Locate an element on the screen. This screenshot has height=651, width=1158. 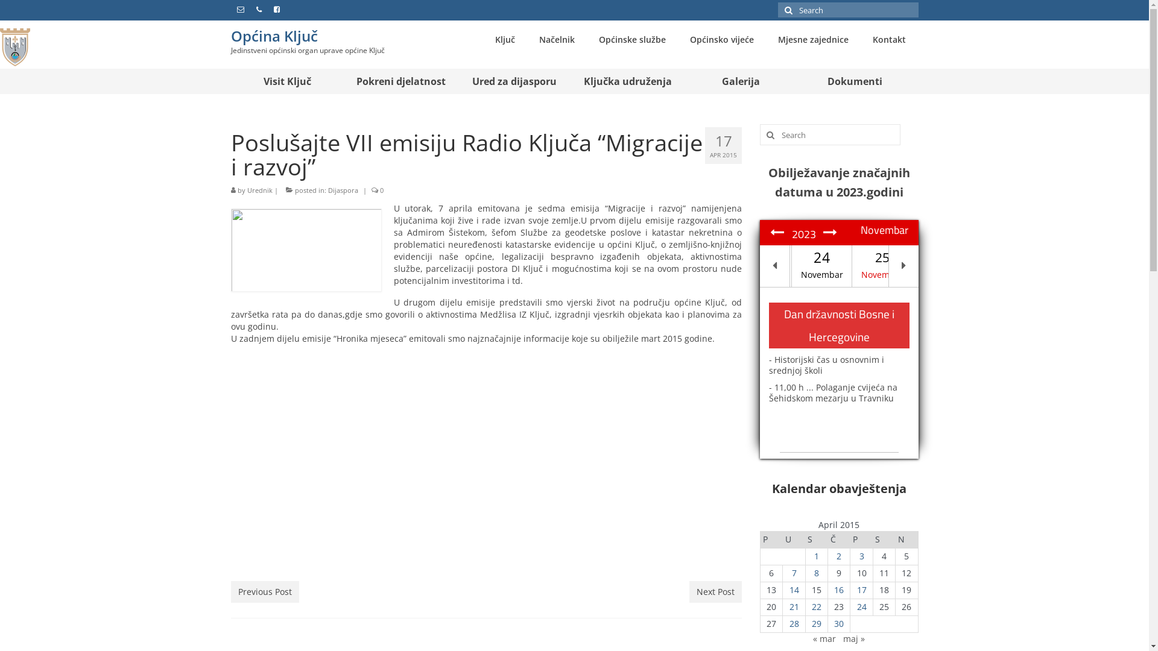
8 is located at coordinates (817, 573).